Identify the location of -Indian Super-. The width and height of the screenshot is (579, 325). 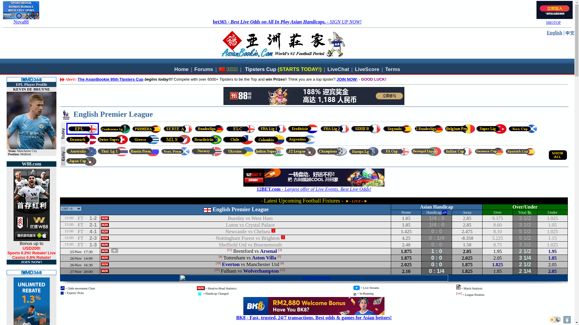
(270, 151).